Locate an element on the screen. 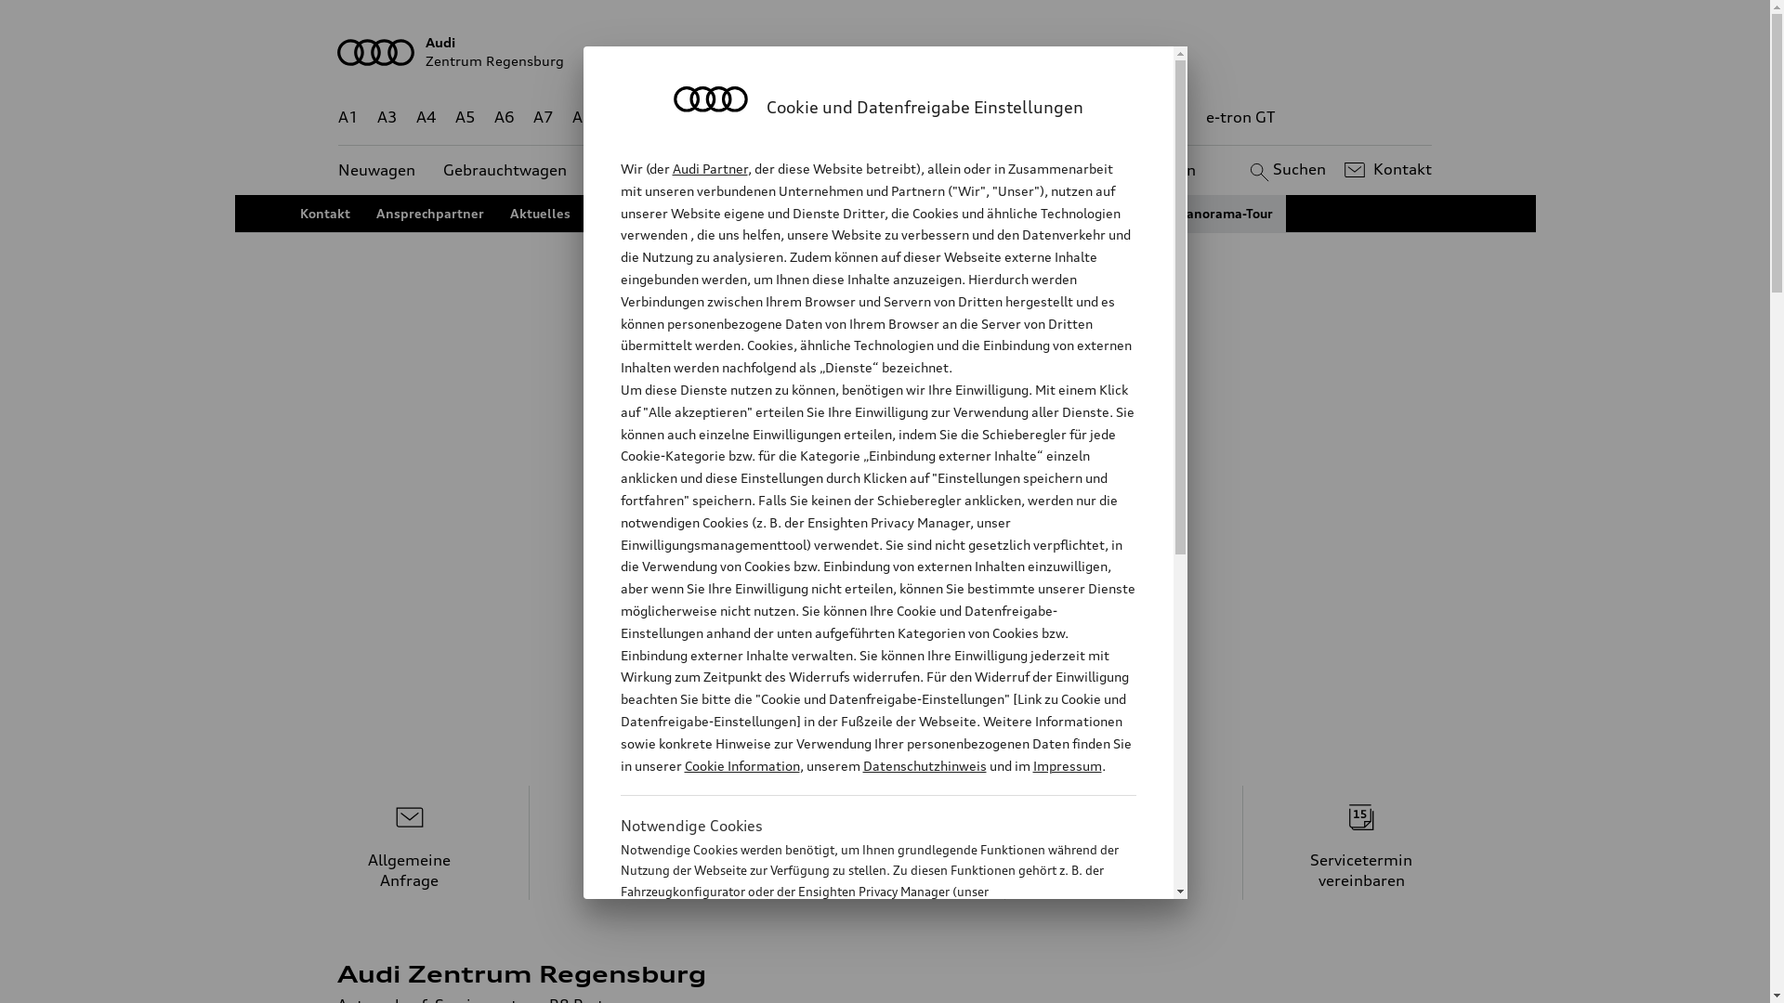  A4 is located at coordinates (426, 117).